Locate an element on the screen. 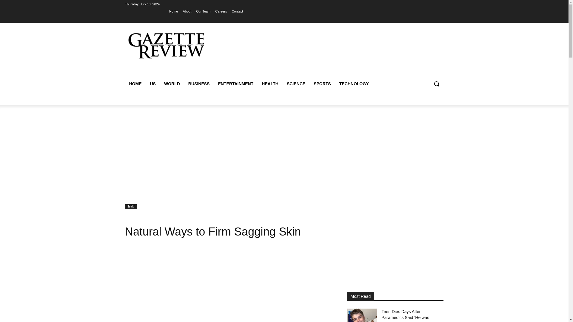  BUSINESS is located at coordinates (199, 83).